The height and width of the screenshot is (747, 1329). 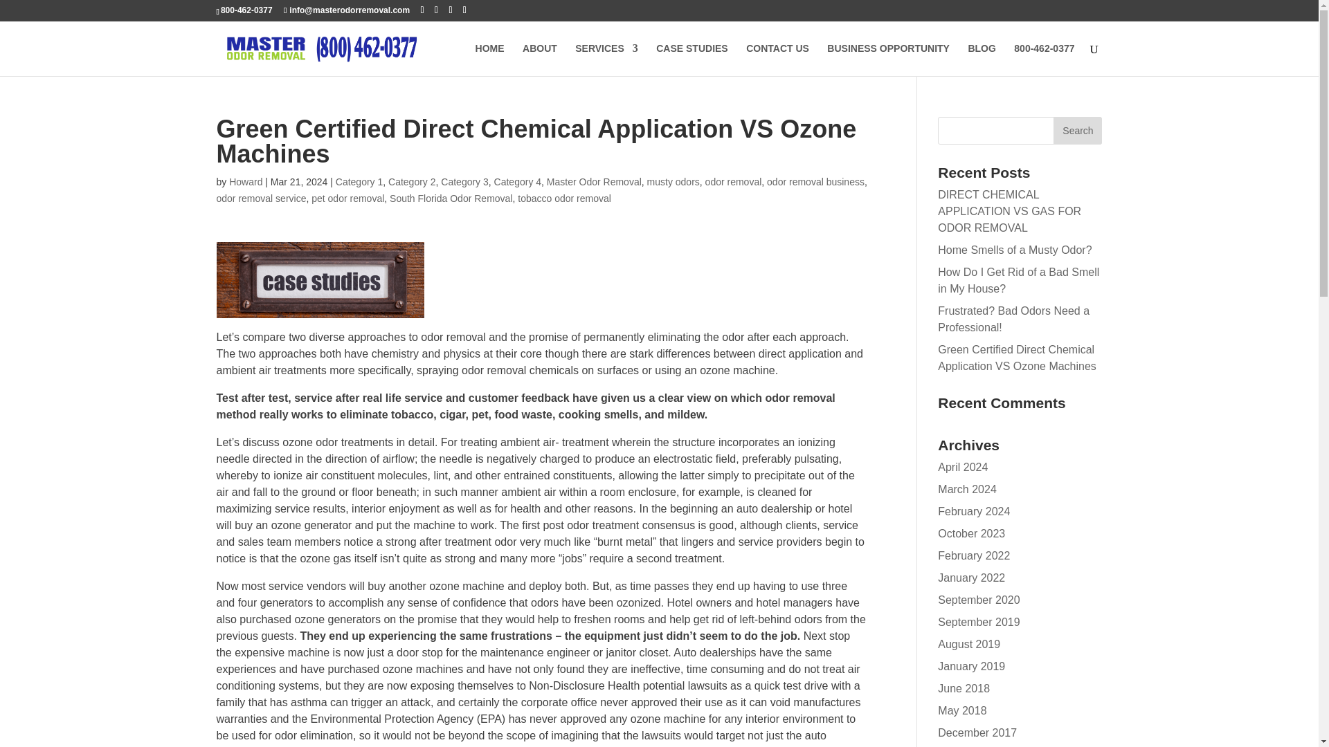 I want to click on Howard, so click(x=245, y=181).